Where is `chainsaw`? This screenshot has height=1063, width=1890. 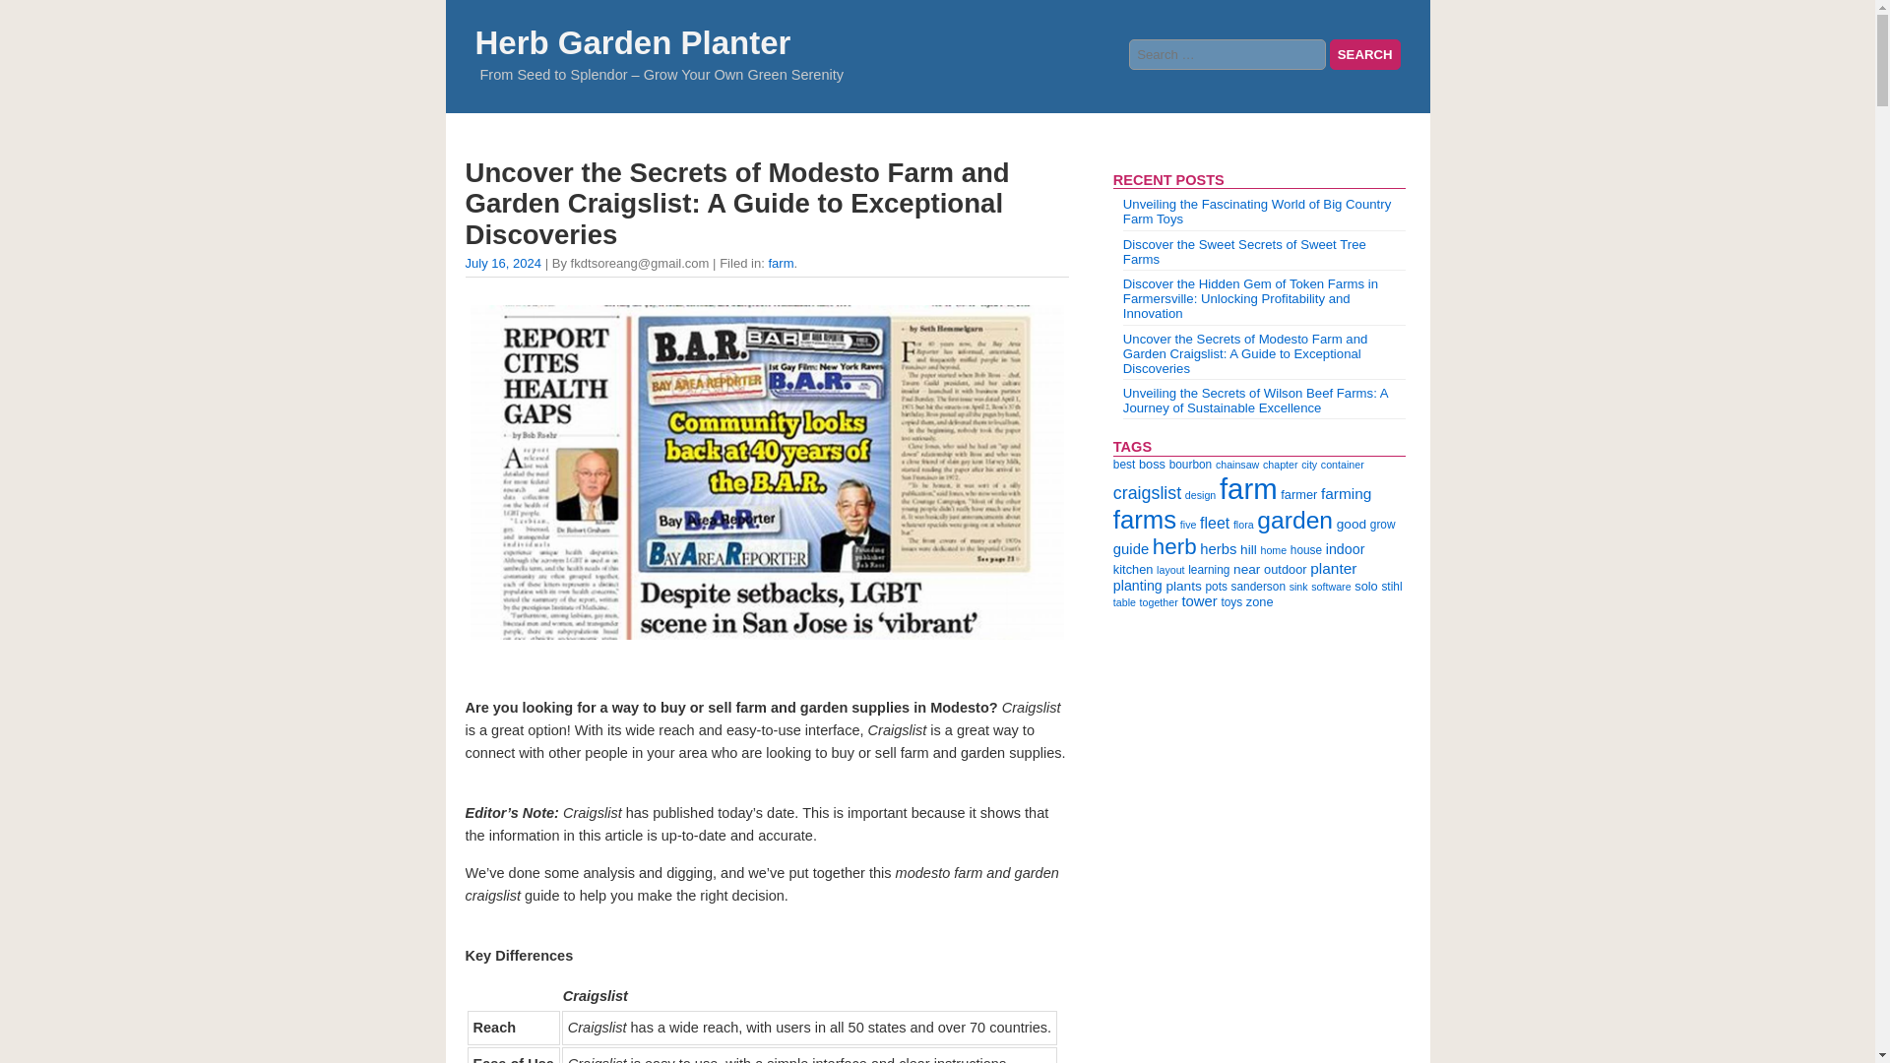 chainsaw is located at coordinates (1236, 465).